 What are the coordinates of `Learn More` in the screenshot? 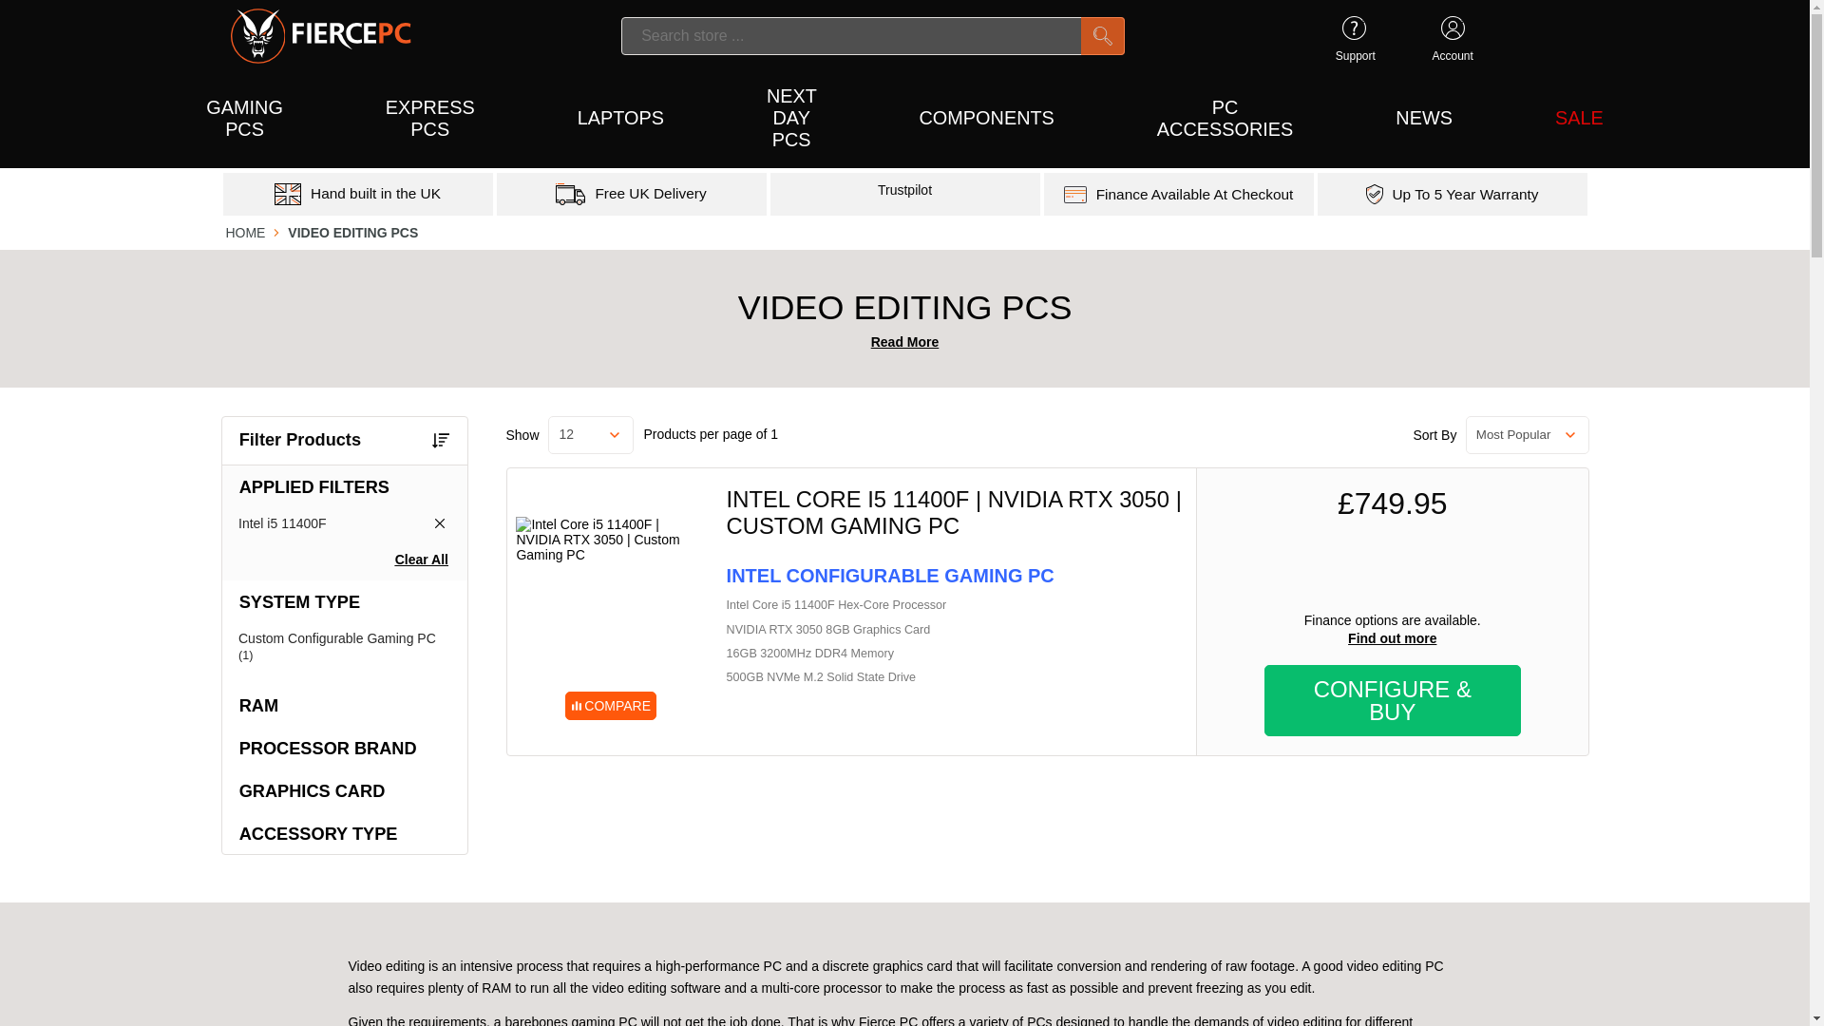 It's located at (1466, 194).